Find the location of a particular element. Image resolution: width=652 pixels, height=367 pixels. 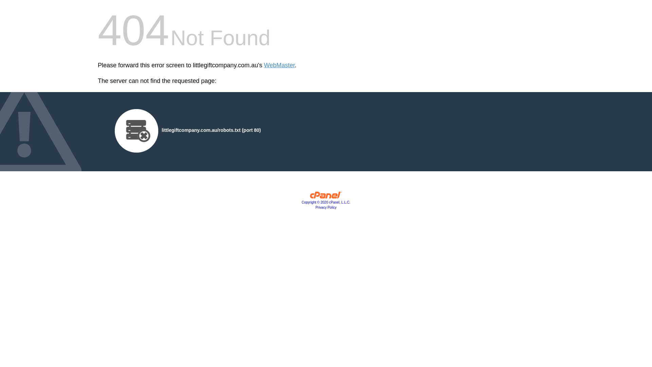

cPanel, Inc. is located at coordinates (326, 197).